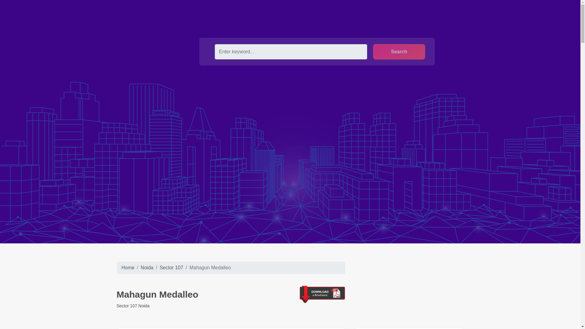  What do you see at coordinates (281, 15) in the screenshot?
I see `Contact` at bounding box center [281, 15].